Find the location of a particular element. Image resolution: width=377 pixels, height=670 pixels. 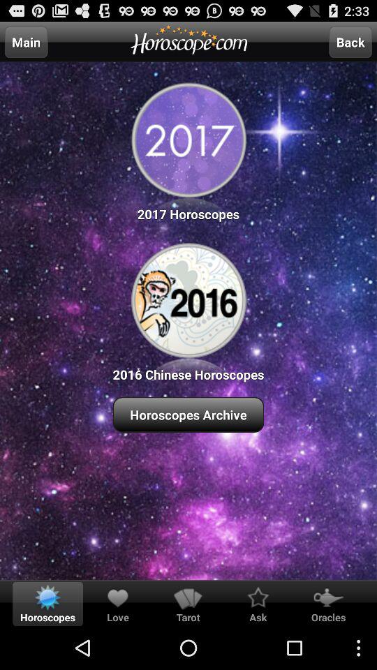

turn on 2016 chinese horoscopes item is located at coordinates (188, 310).